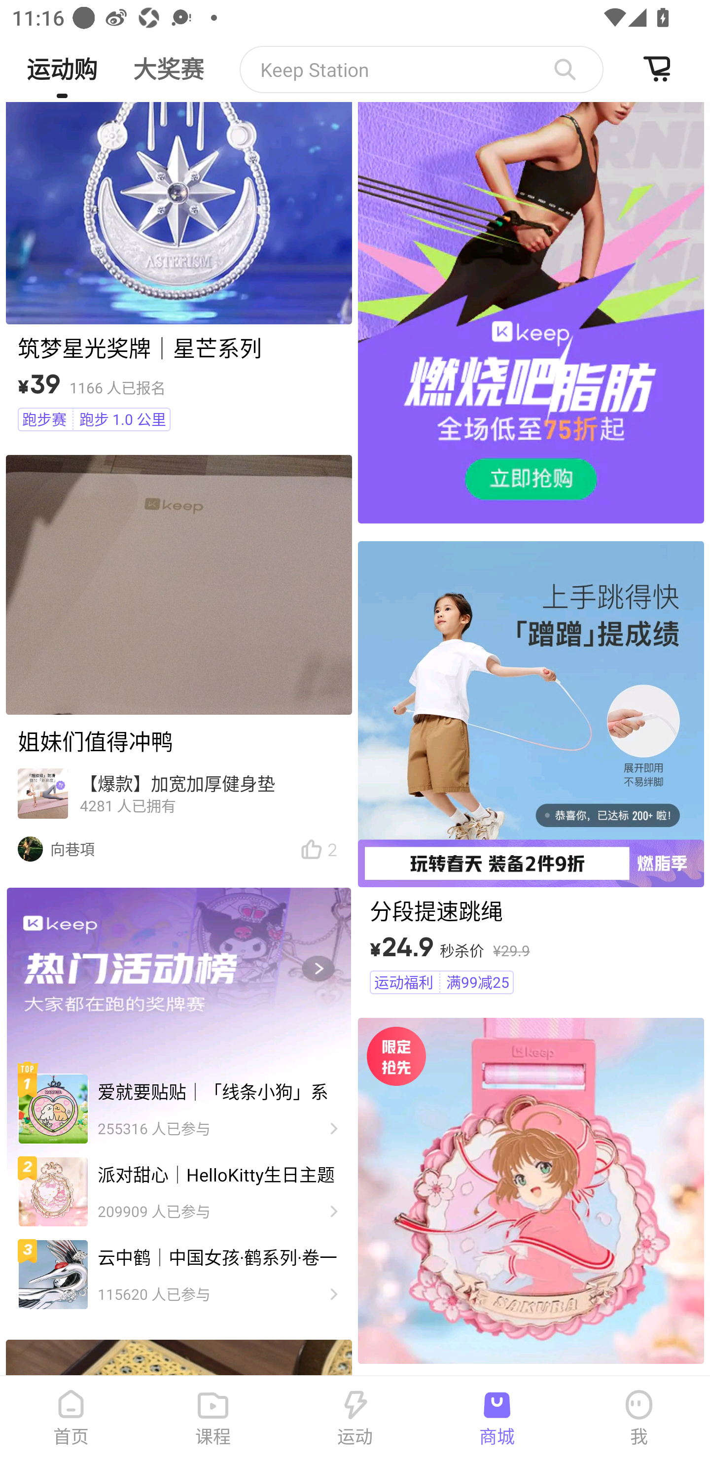 This screenshot has width=710, height=1459. I want to click on 商城, so click(497, 1418).